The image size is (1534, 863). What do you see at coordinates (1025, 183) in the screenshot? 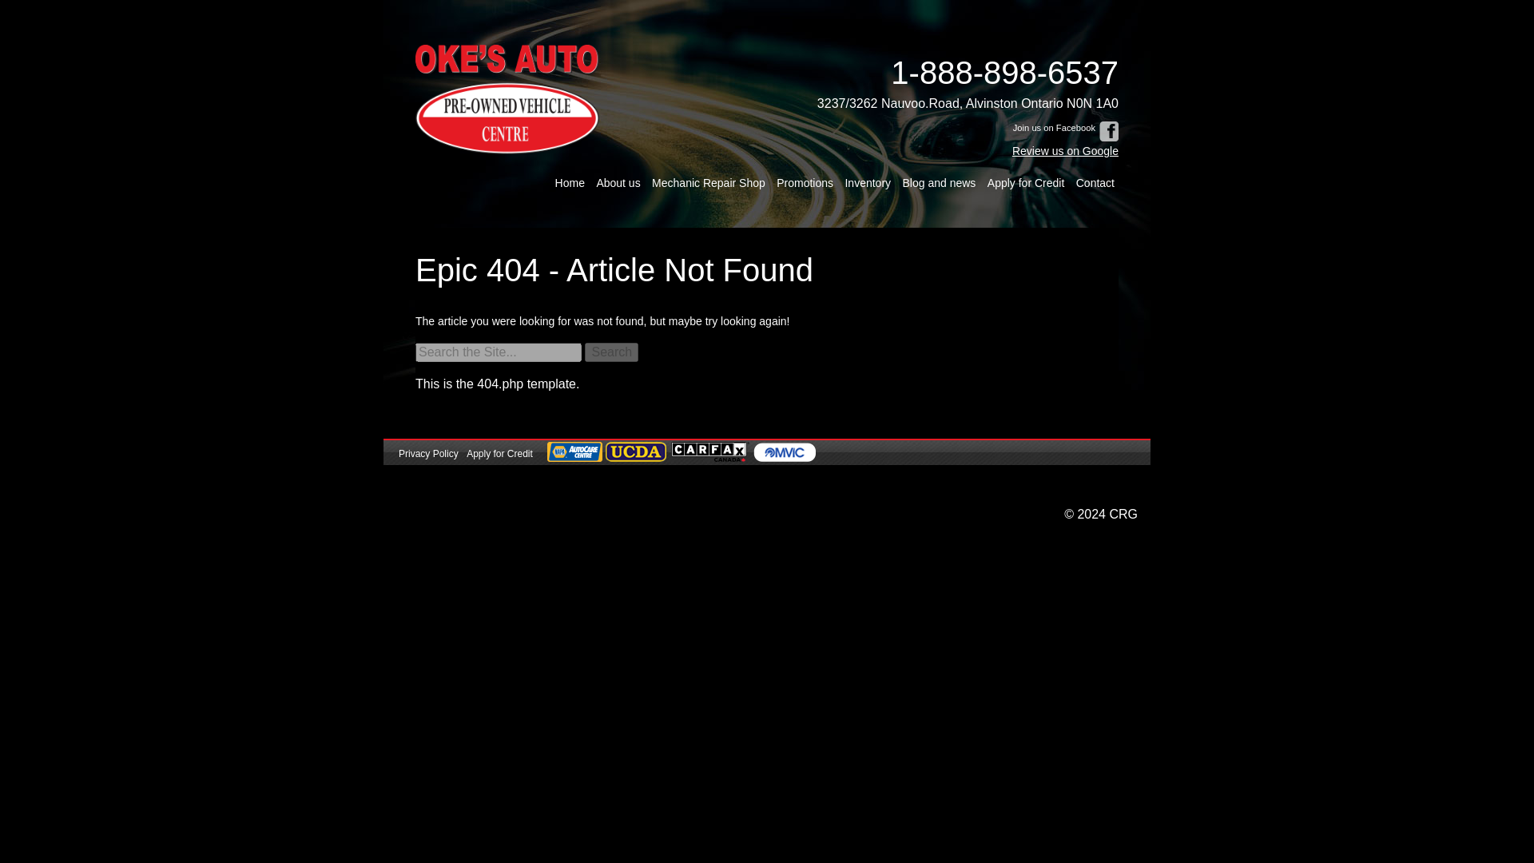
I see `Apply for Credit` at bounding box center [1025, 183].